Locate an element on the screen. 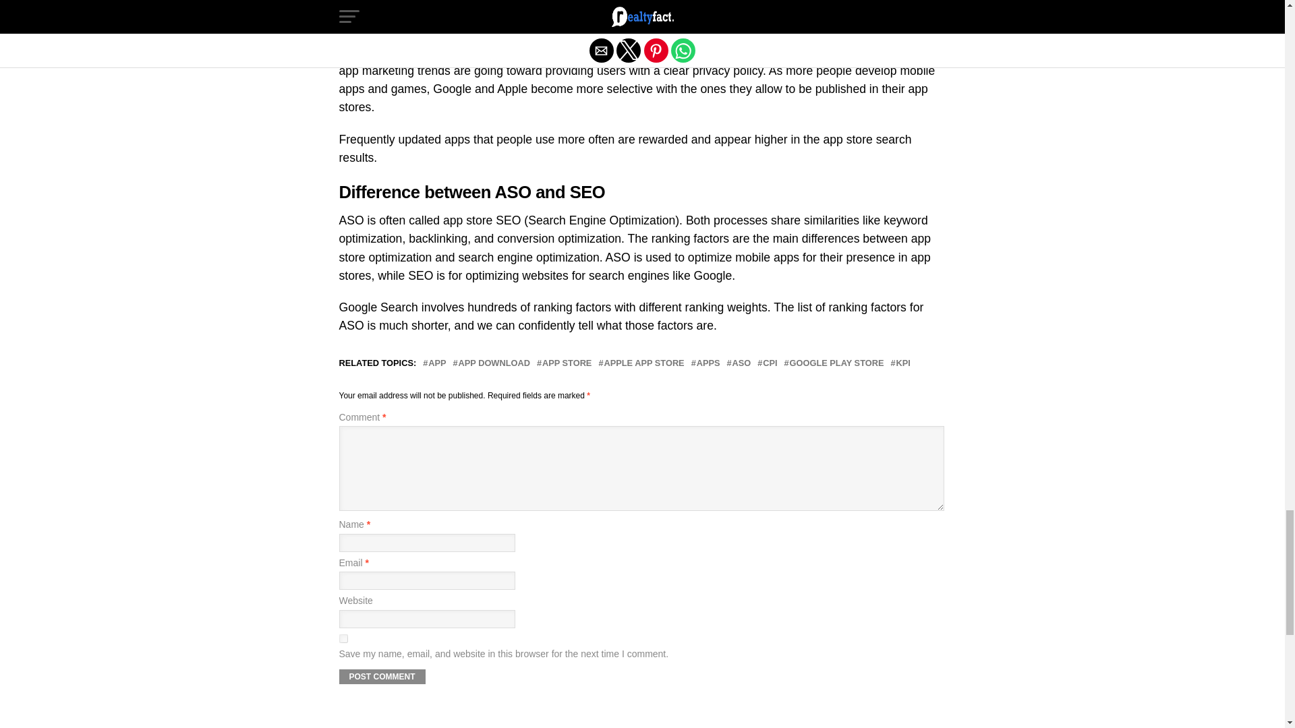 The image size is (1295, 728). yes is located at coordinates (343, 638).